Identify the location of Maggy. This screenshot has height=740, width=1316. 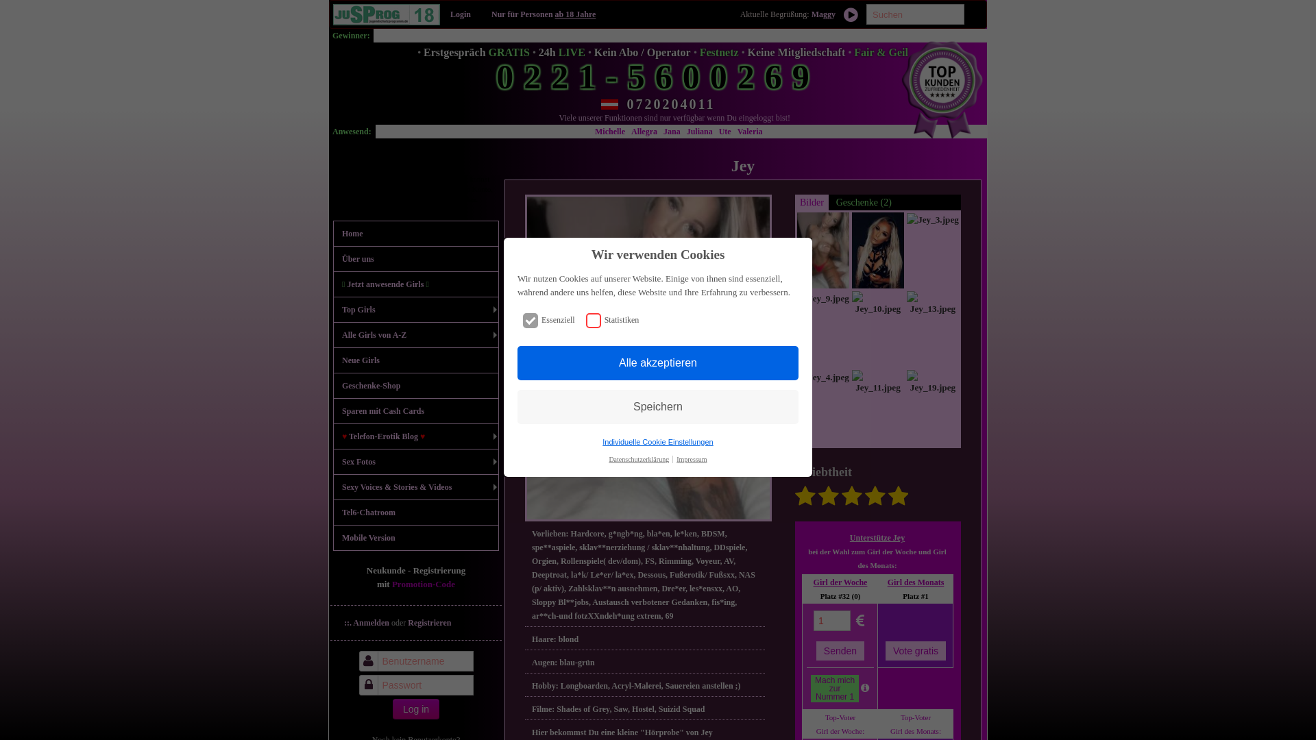
(824, 14).